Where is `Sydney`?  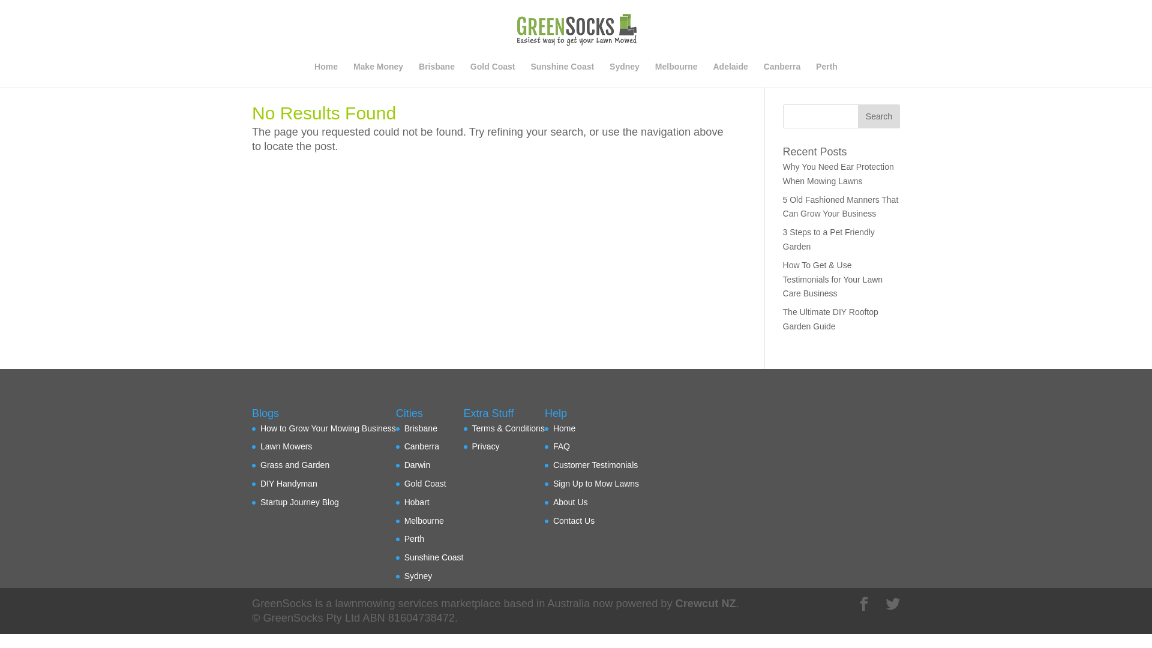 Sydney is located at coordinates (625, 75).